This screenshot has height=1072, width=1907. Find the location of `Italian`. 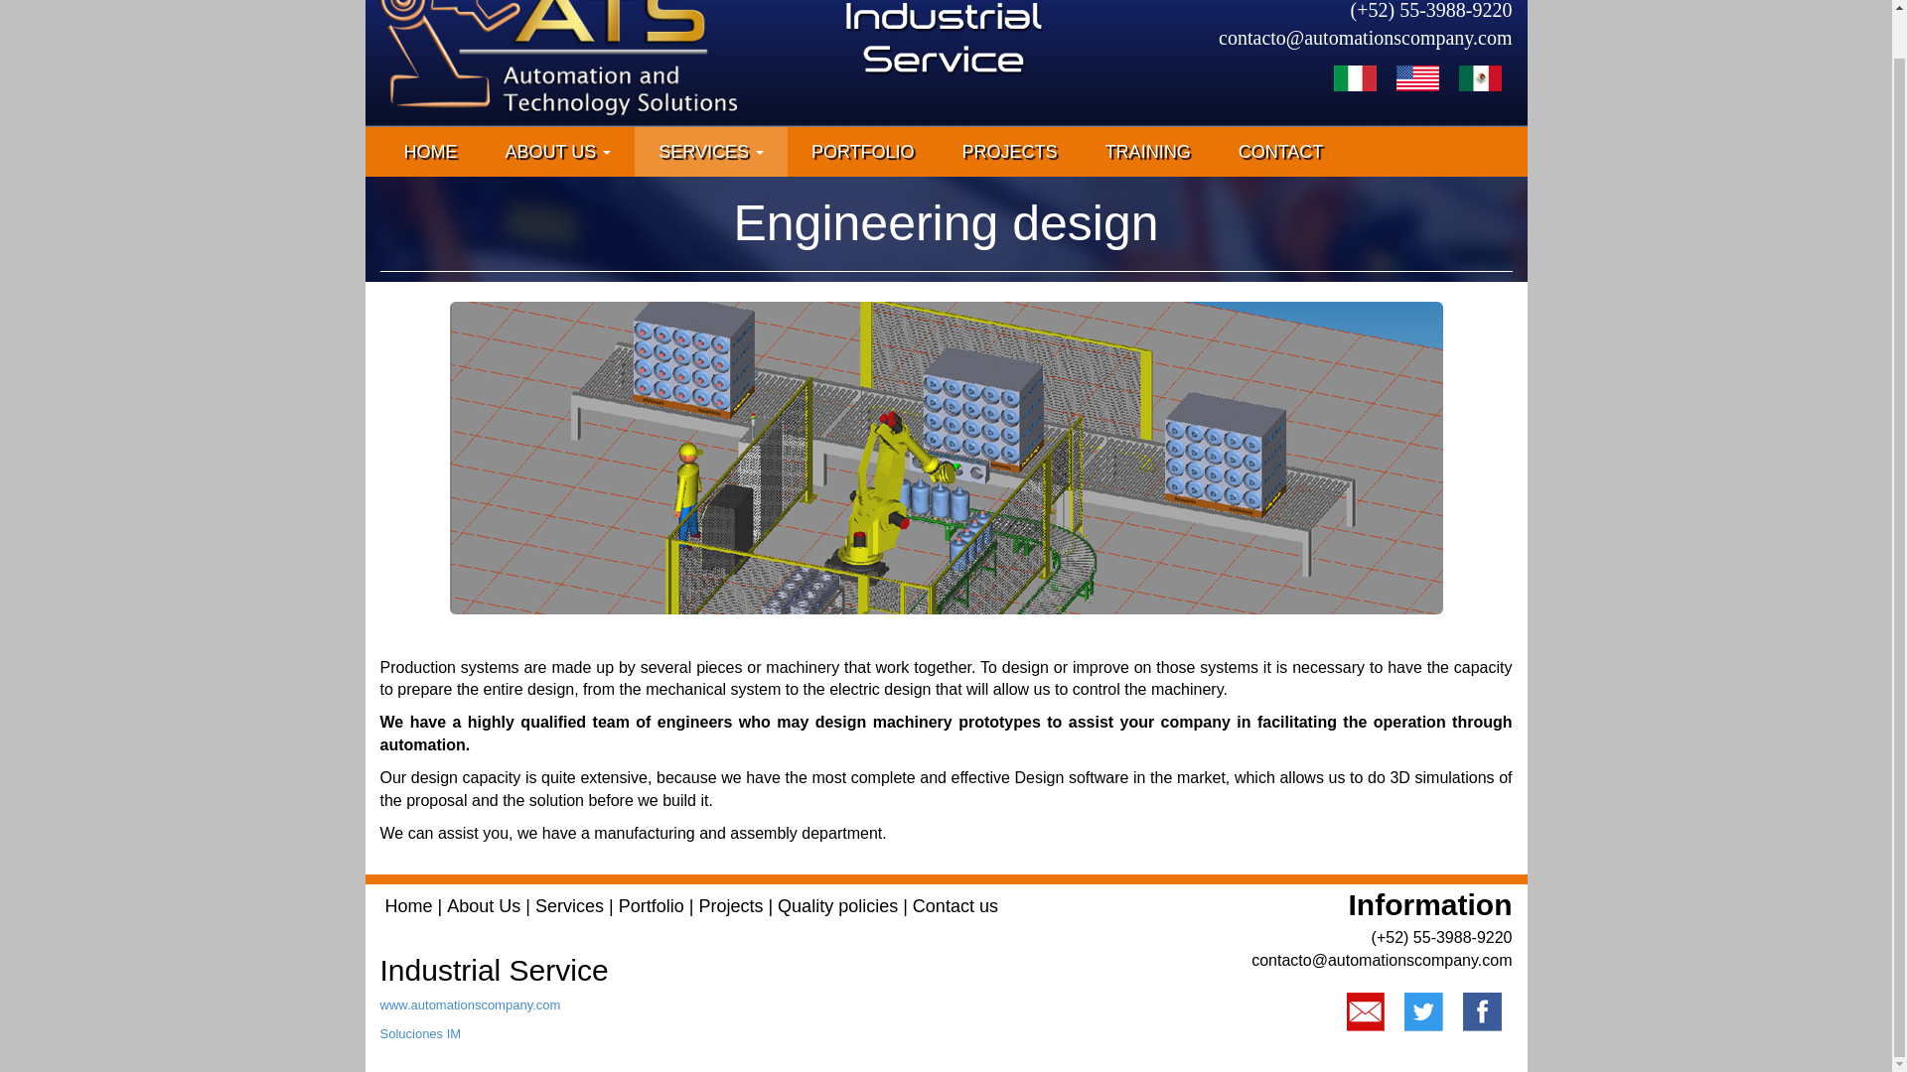

Italian is located at coordinates (1355, 75).